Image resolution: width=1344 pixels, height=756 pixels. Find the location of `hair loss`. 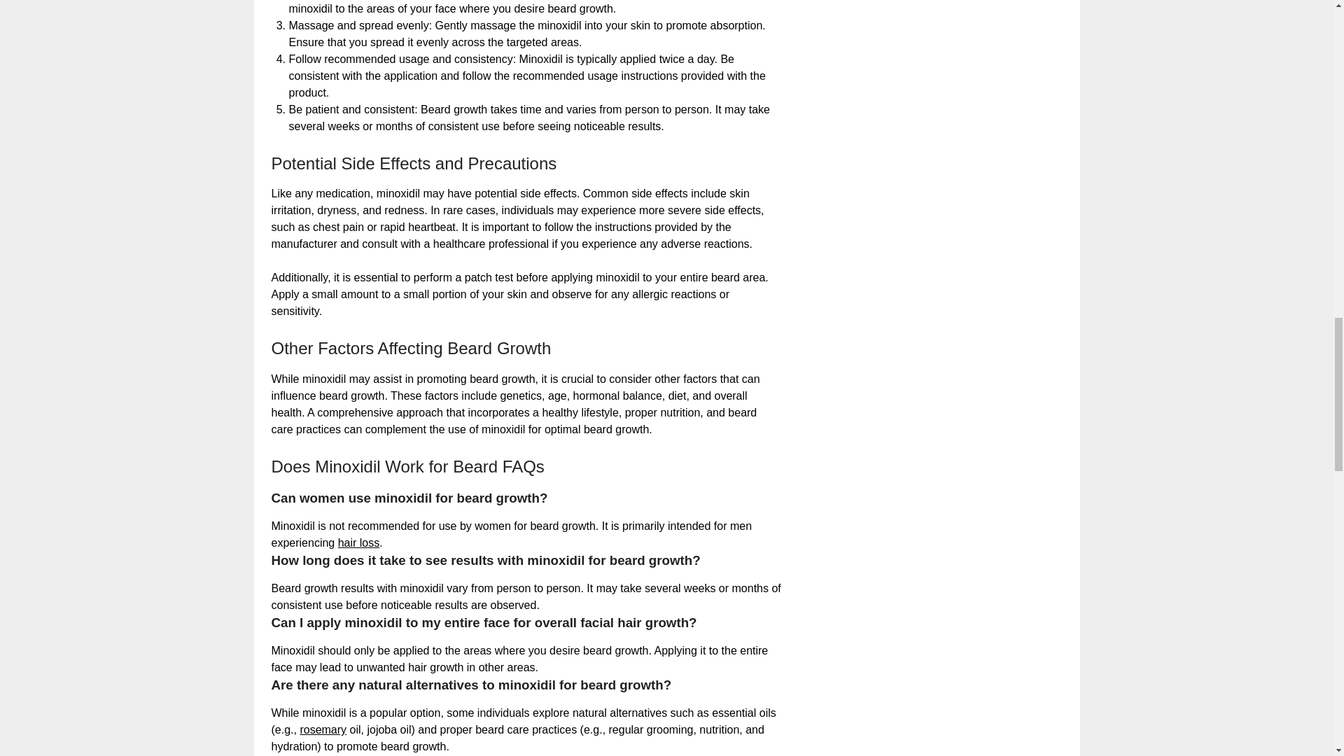

hair loss is located at coordinates (359, 542).